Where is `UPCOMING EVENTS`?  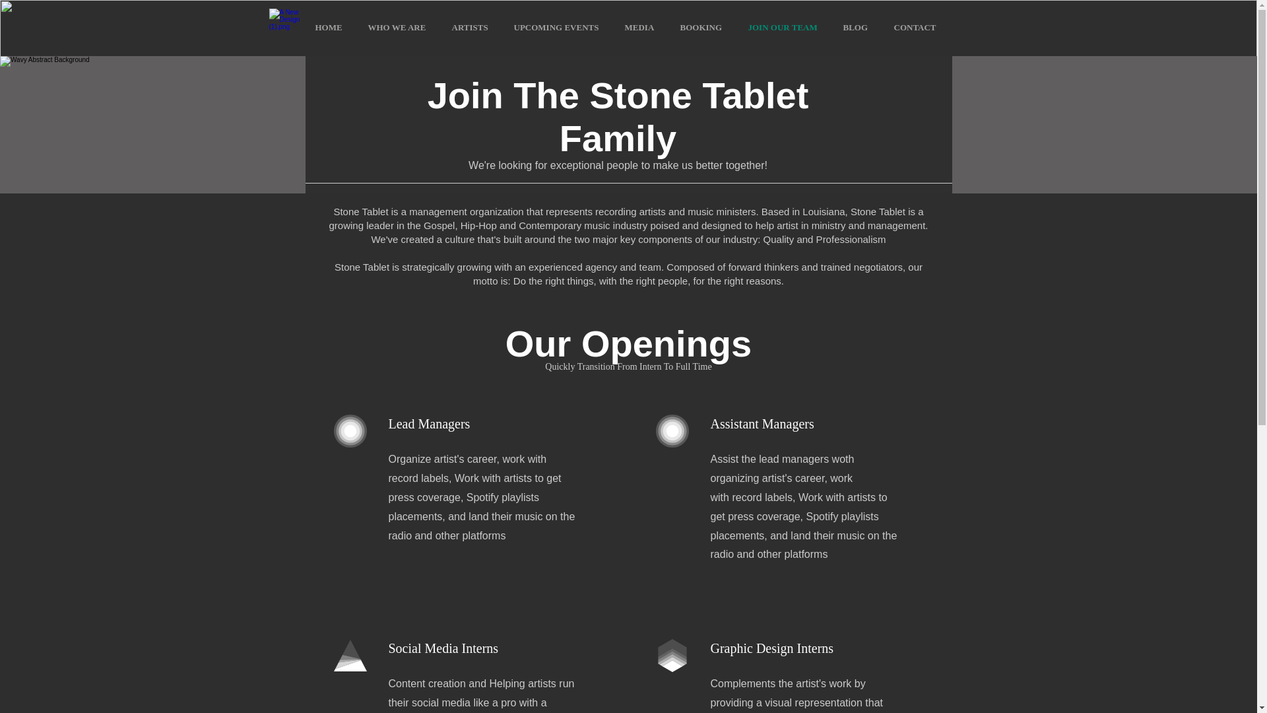 UPCOMING EVENTS is located at coordinates (560, 28).